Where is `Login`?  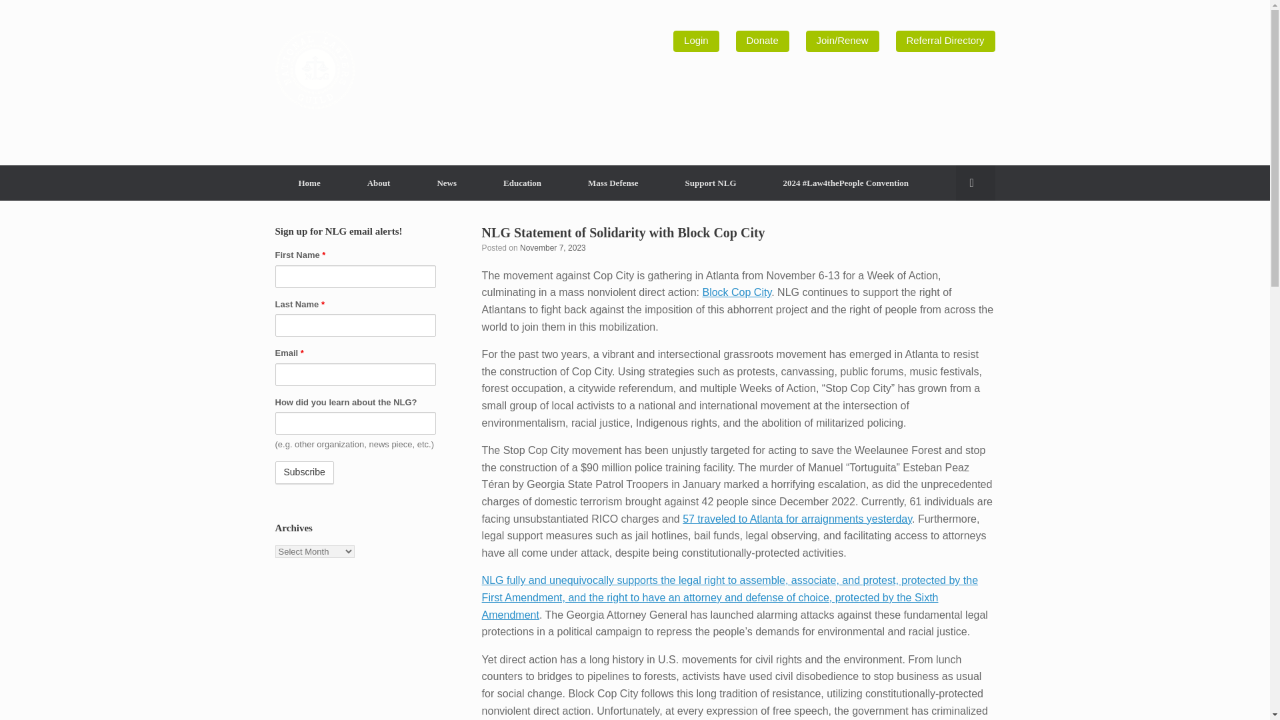
Login is located at coordinates (695, 41).